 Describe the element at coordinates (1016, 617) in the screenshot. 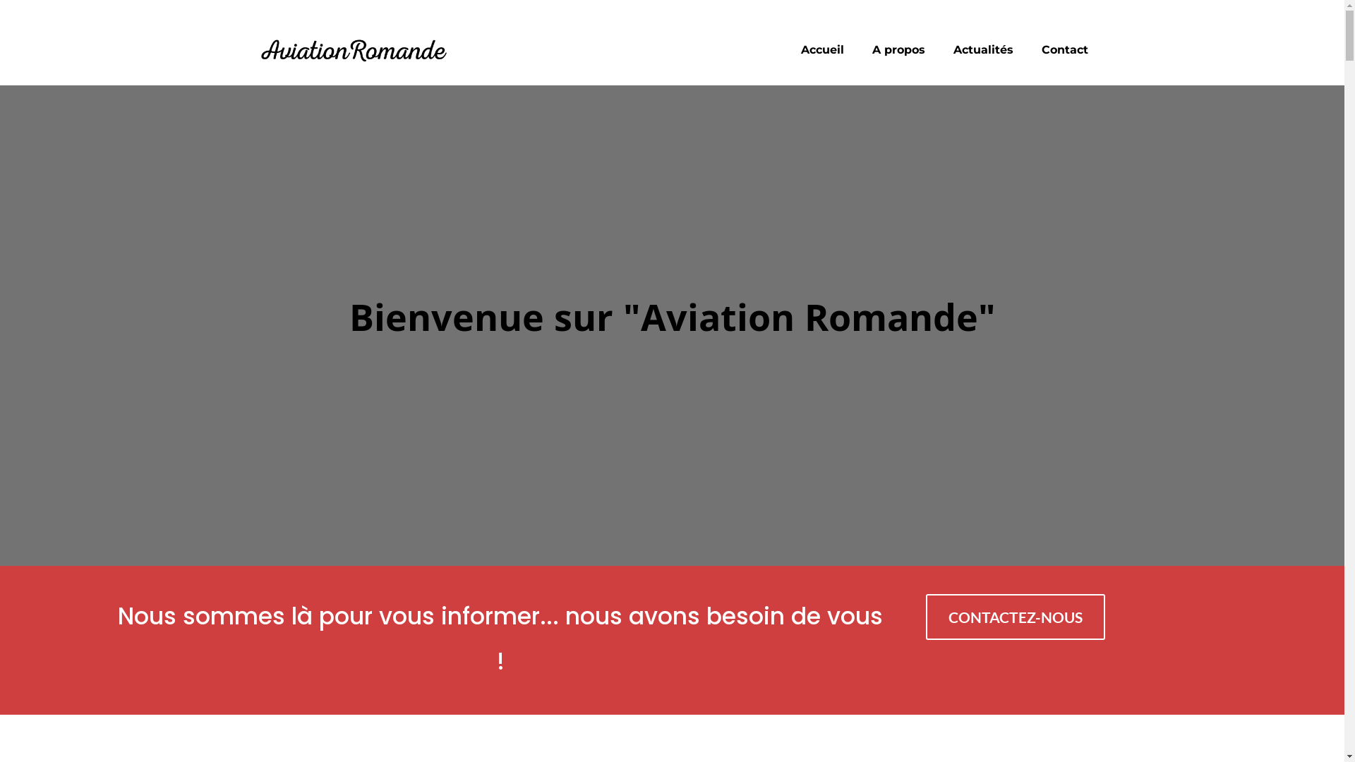

I see `CONTACTEZ-NOUS` at that location.